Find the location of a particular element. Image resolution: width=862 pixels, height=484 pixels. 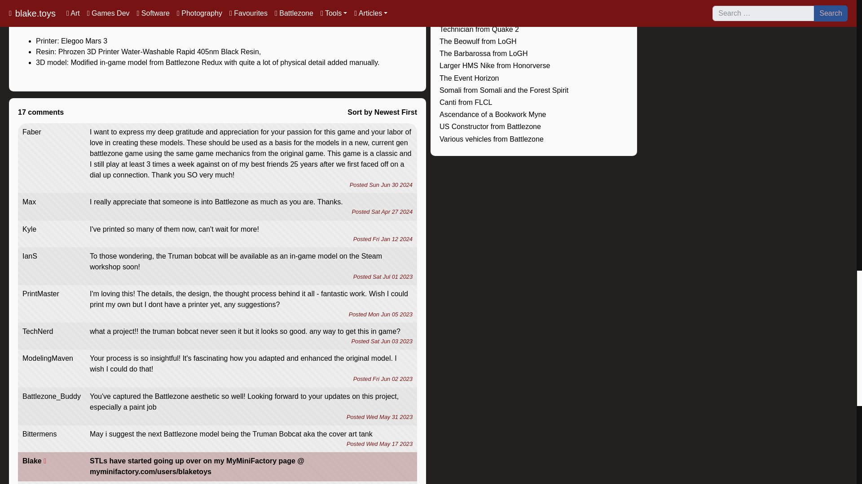

88729d3d83ee28bb7e28b5191aa4bca6 is located at coordinates (217, 112).